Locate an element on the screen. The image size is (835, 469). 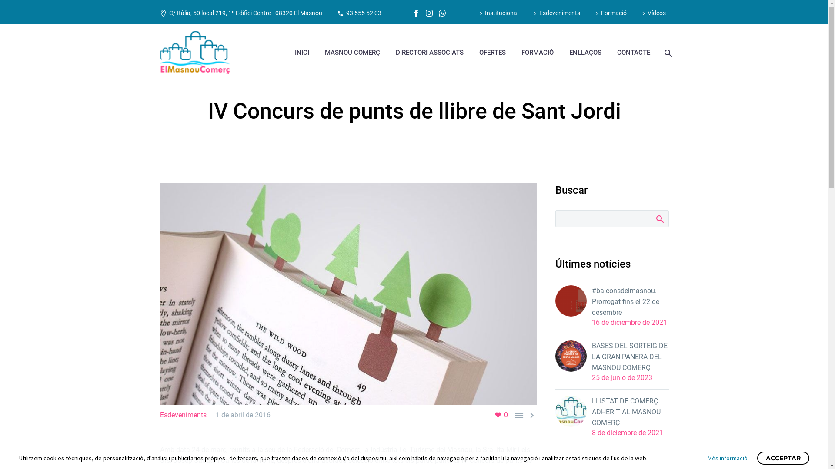
CONTACTE is located at coordinates (634, 52).